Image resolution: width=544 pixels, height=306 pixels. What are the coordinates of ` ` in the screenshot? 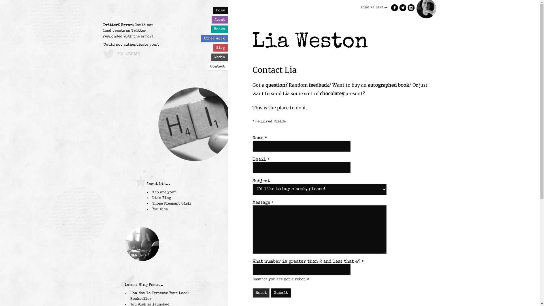 It's located at (103, 25).